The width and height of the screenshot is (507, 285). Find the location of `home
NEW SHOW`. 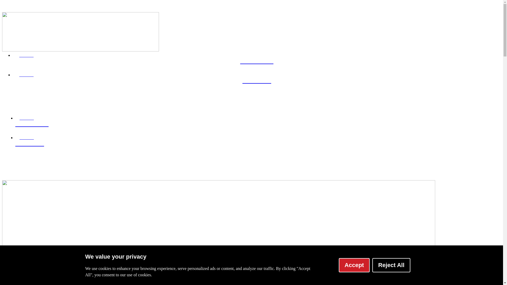

home
NEW SHOW is located at coordinates (257, 62).